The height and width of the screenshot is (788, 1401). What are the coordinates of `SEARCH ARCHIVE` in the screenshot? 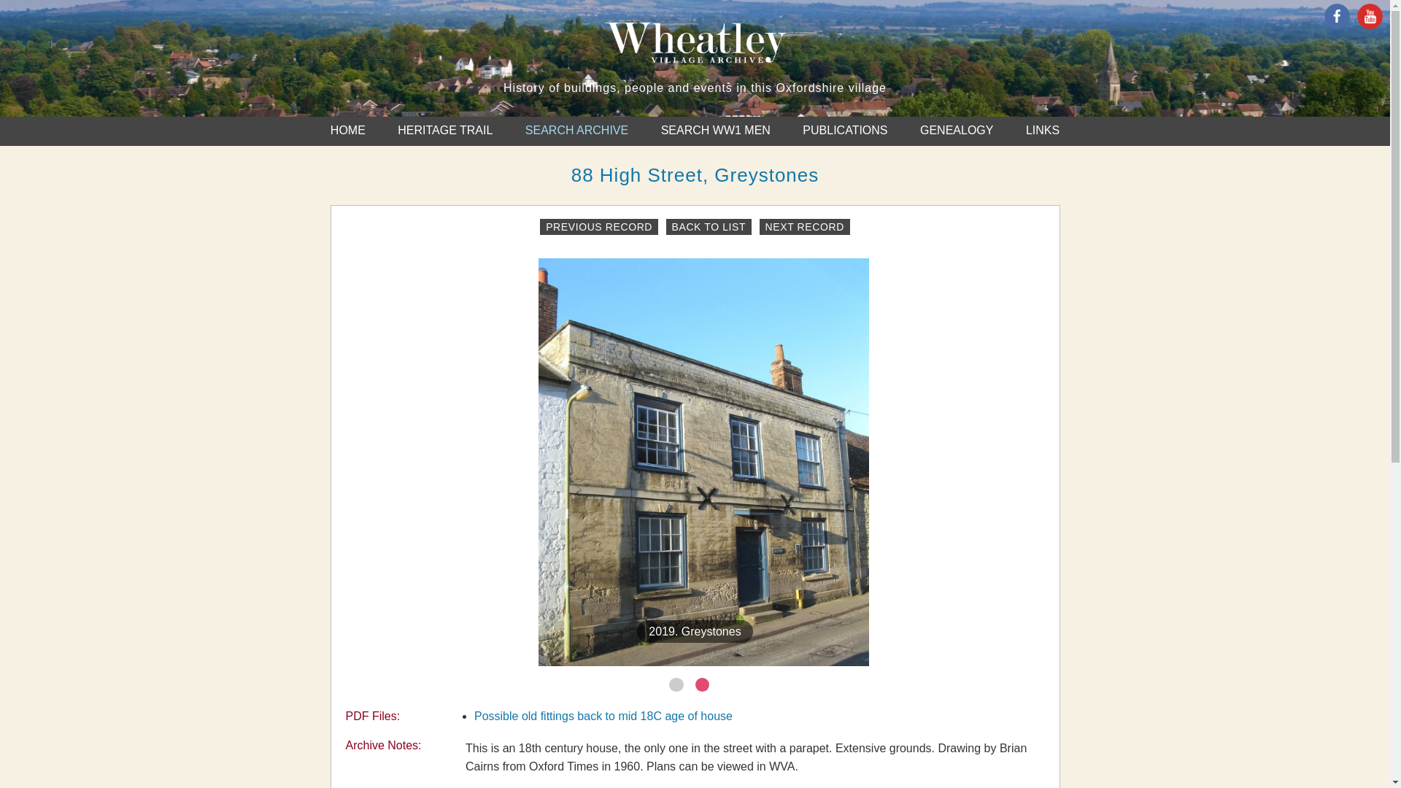 It's located at (576, 130).